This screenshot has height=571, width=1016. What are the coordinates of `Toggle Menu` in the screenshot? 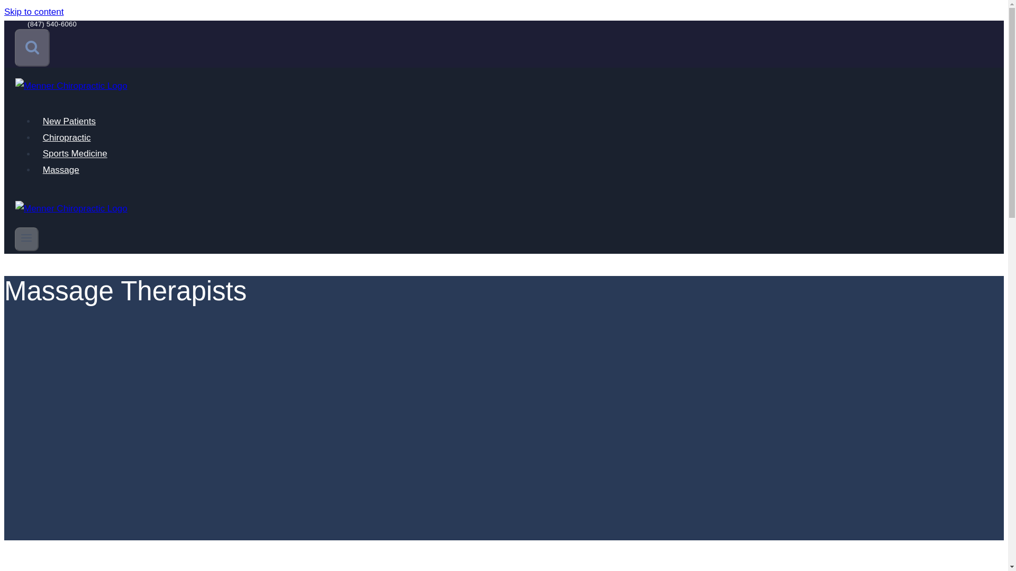 It's located at (26, 239).